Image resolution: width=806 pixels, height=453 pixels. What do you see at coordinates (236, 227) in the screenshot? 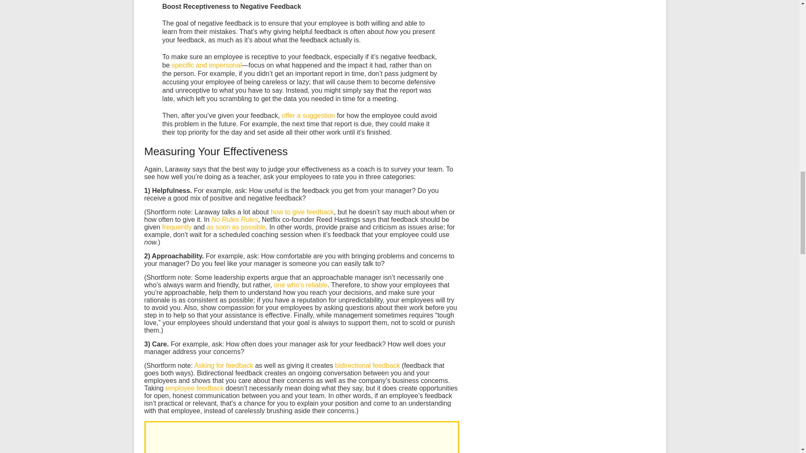
I see `as soon as possible` at bounding box center [236, 227].